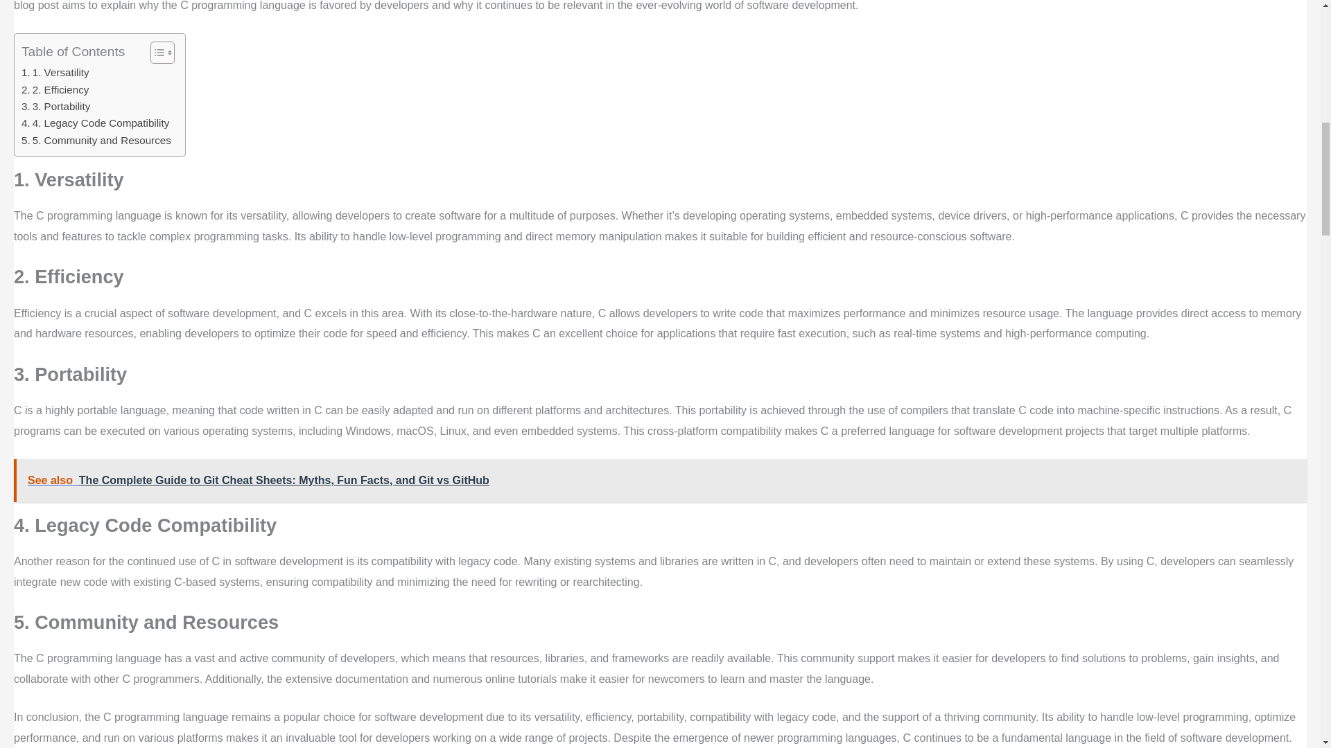 This screenshot has width=1331, height=748. Describe the element at coordinates (55, 107) in the screenshot. I see `3. Portability` at that location.